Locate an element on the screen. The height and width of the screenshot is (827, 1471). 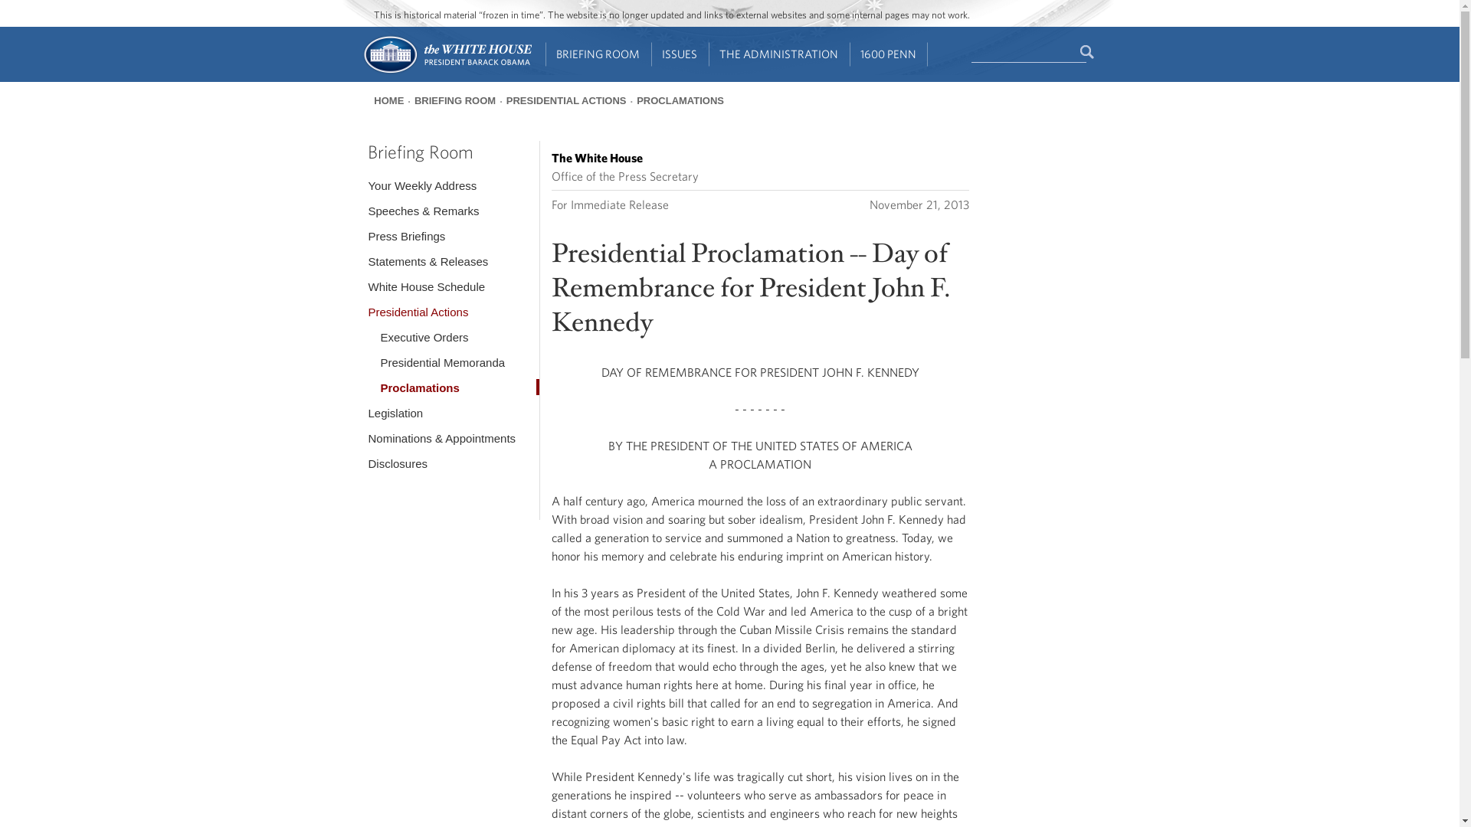
Enter the terms you wish to search for. is located at coordinates (1028, 53).